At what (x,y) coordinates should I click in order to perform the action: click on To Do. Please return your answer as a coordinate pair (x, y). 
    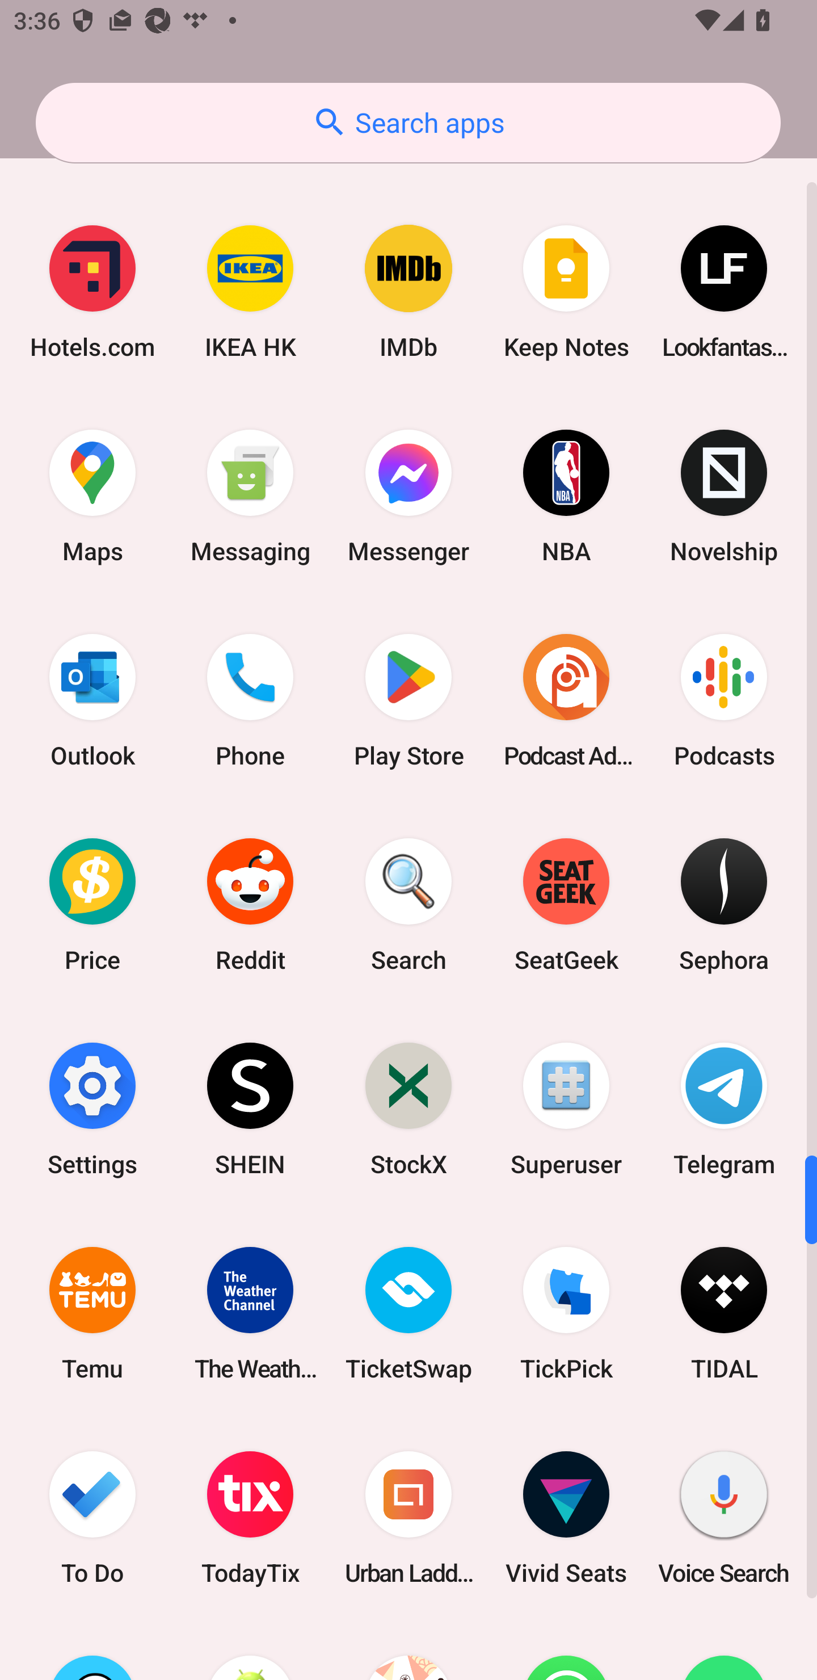
    Looking at the image, I should click on (92, 1518).